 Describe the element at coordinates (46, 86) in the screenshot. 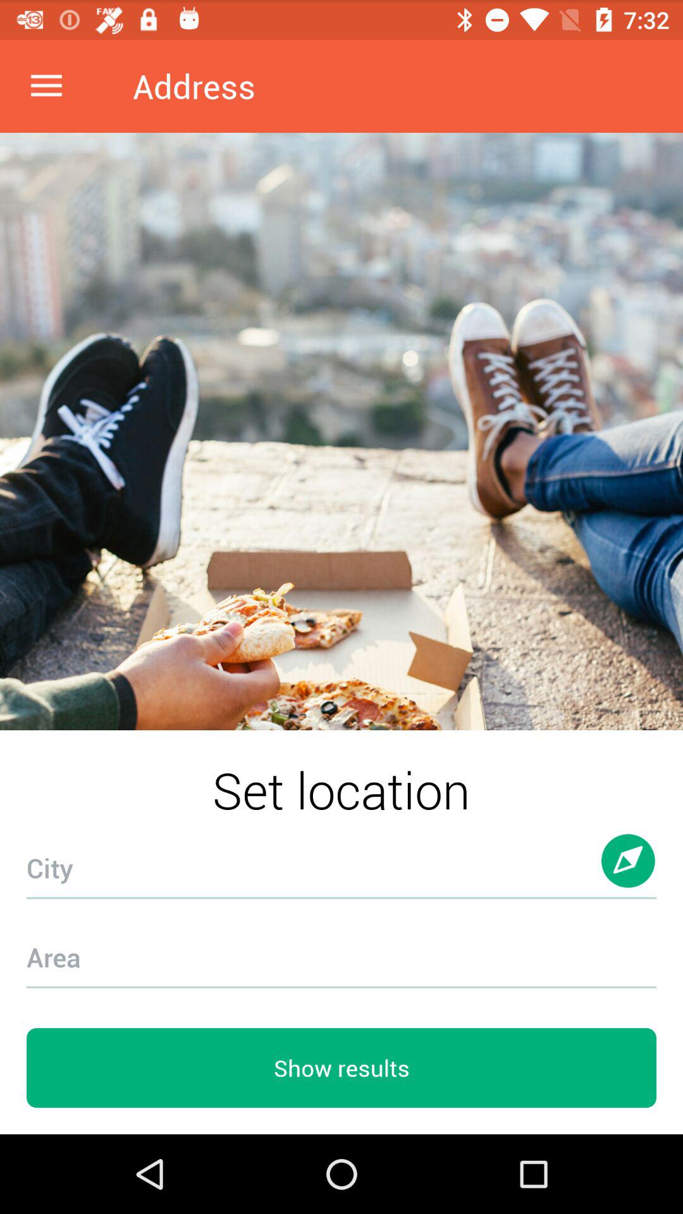

I see `select item to the left of the address item` at that location.